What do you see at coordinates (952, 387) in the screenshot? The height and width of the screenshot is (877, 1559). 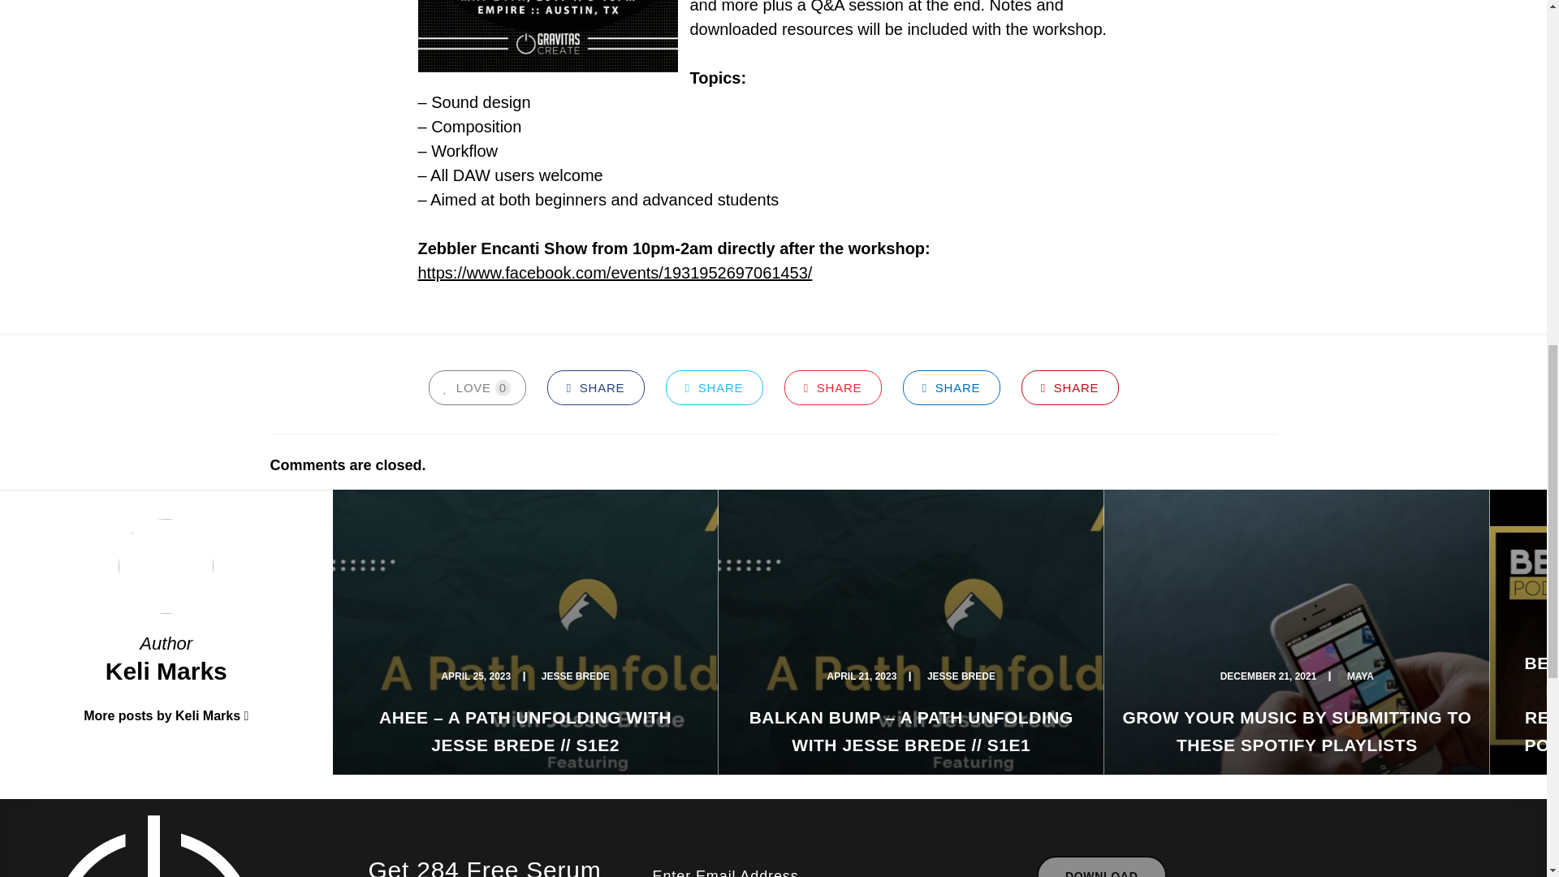 I see `SHARE` at bounding box center [952, 387].